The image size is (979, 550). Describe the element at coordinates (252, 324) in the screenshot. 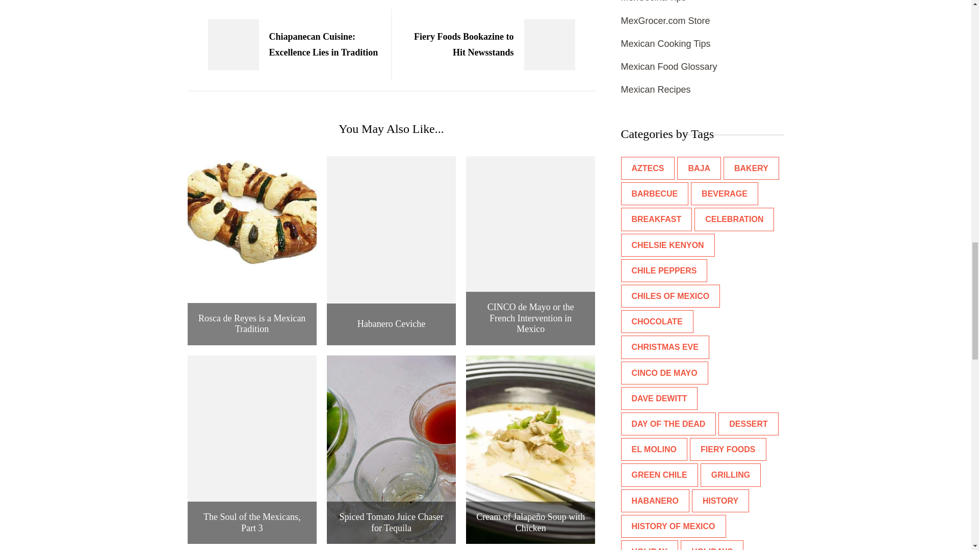

I see `Rosca de Reyes is a Mexican Tradition` at that location.